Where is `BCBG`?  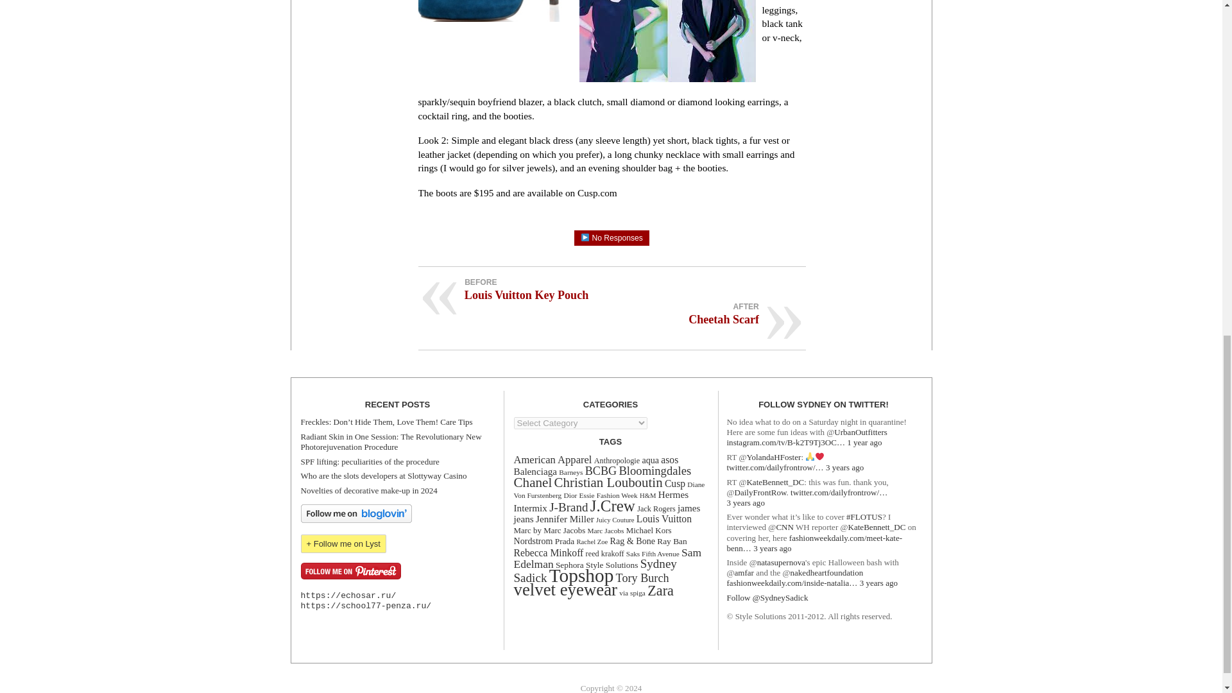 BCBG is located at coordinates (601, 471).